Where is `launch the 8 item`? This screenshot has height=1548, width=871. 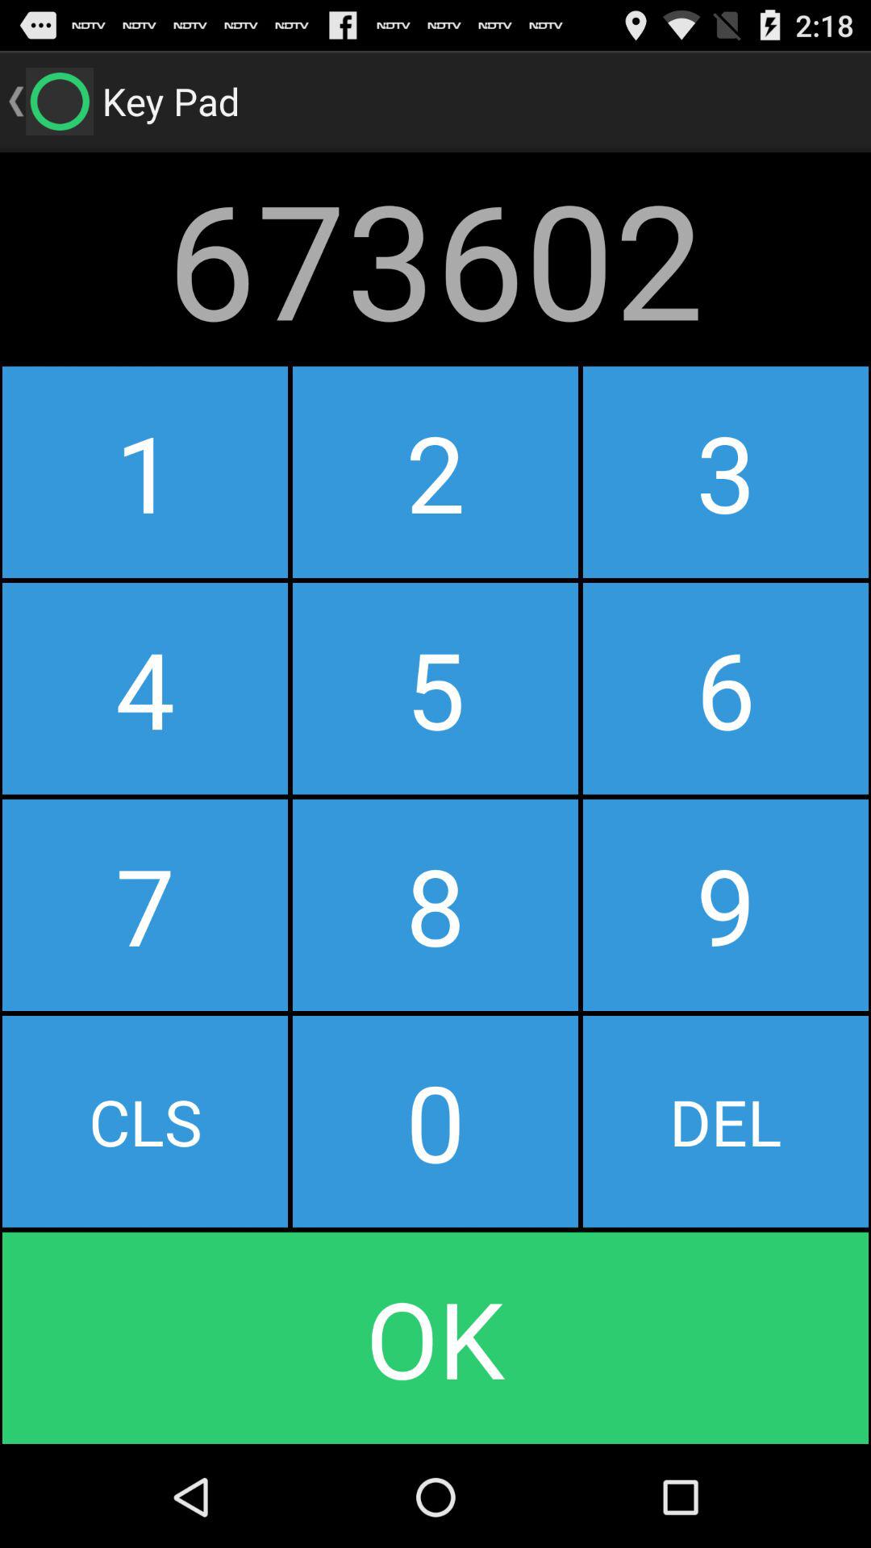
launch the 8 item is located at coordinates (435, 905).